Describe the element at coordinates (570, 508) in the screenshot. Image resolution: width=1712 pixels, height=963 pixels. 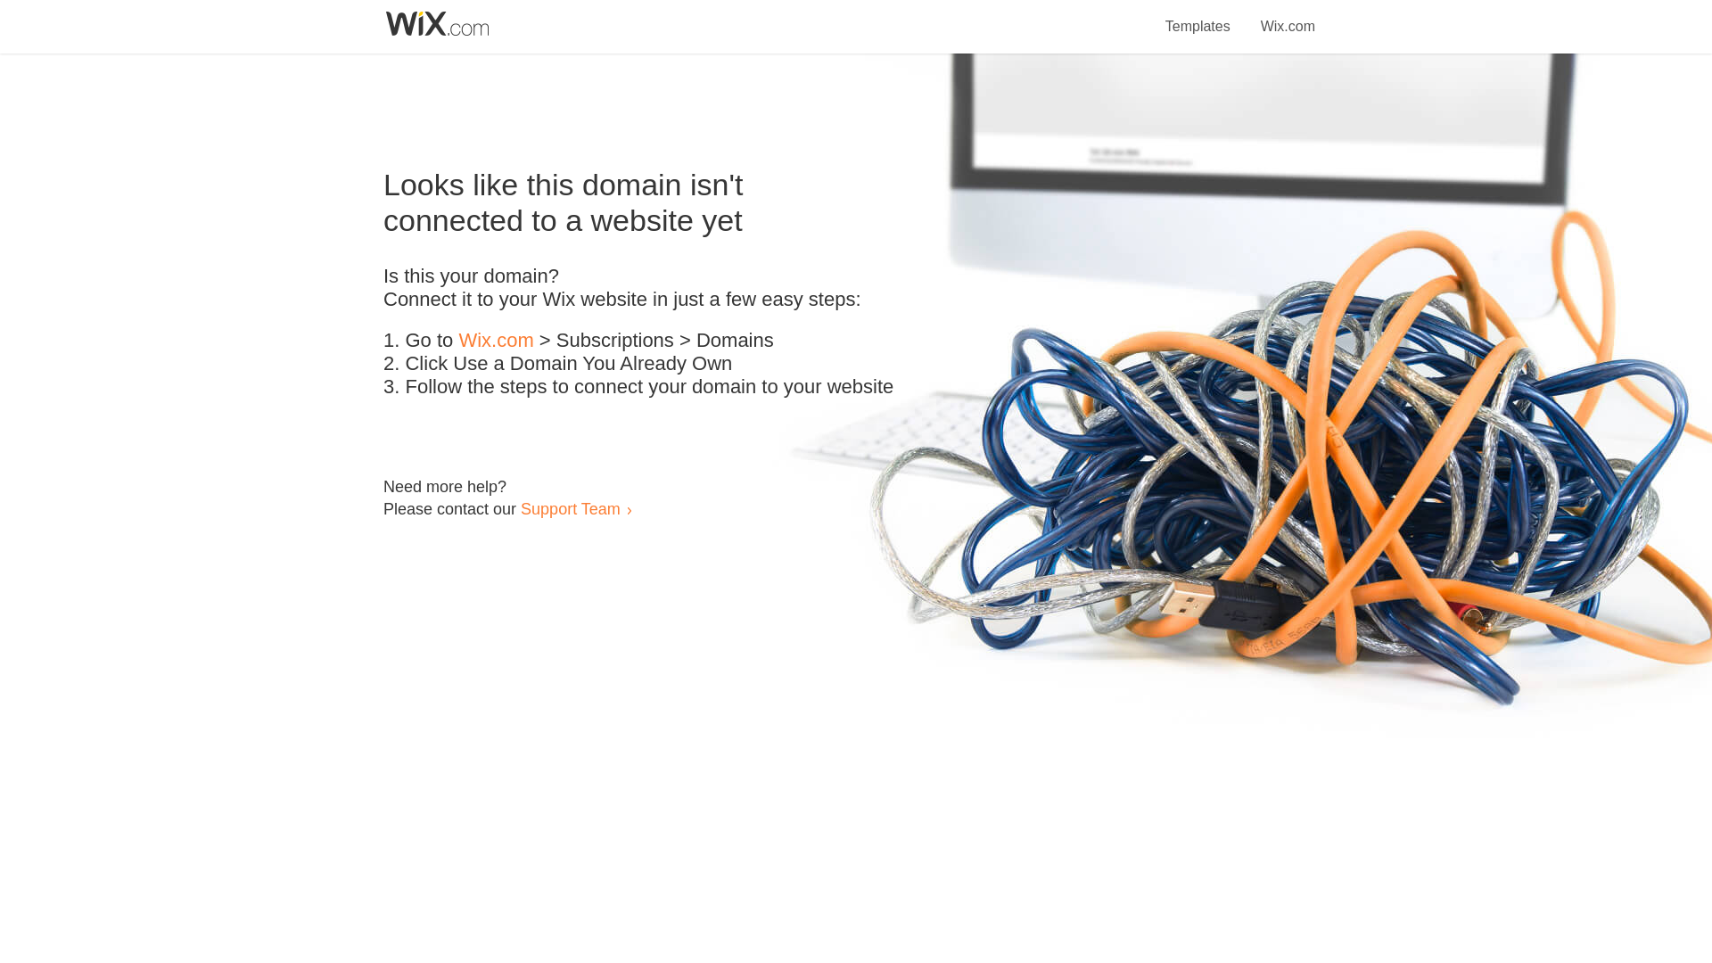
I see `Support Team` at that location.